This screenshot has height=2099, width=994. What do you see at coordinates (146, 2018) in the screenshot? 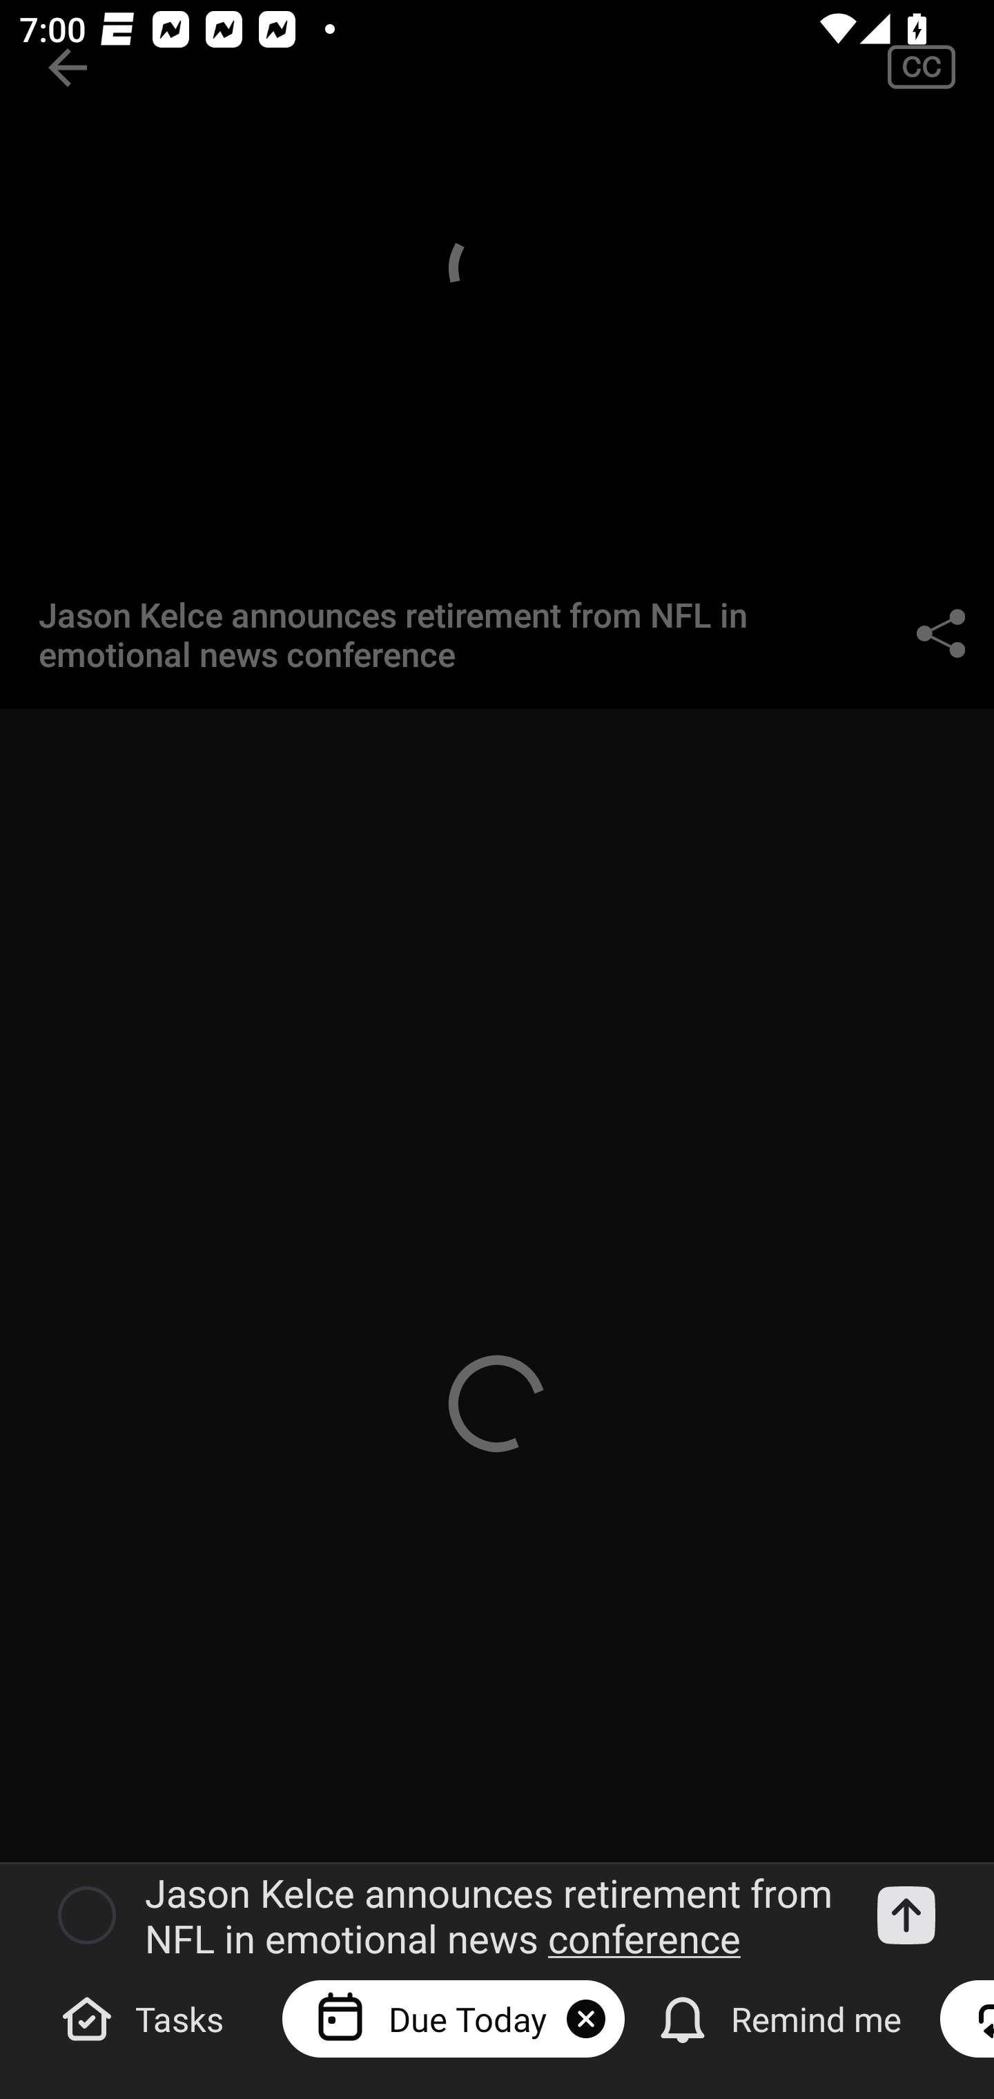
I see `Tasks` at bounding box center [146, 2018].